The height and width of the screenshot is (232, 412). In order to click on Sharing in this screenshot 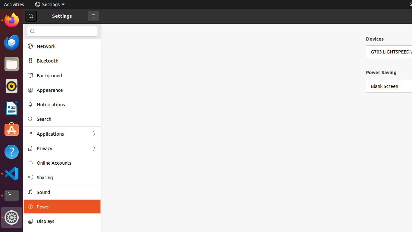, I will do `click(67, 177)`.